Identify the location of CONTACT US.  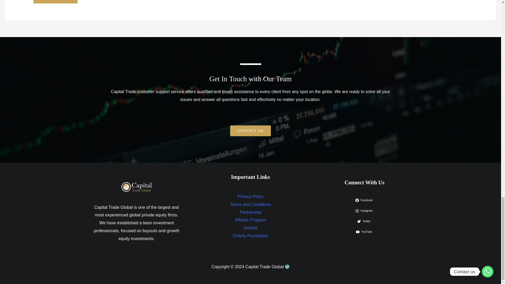
(250, 131).